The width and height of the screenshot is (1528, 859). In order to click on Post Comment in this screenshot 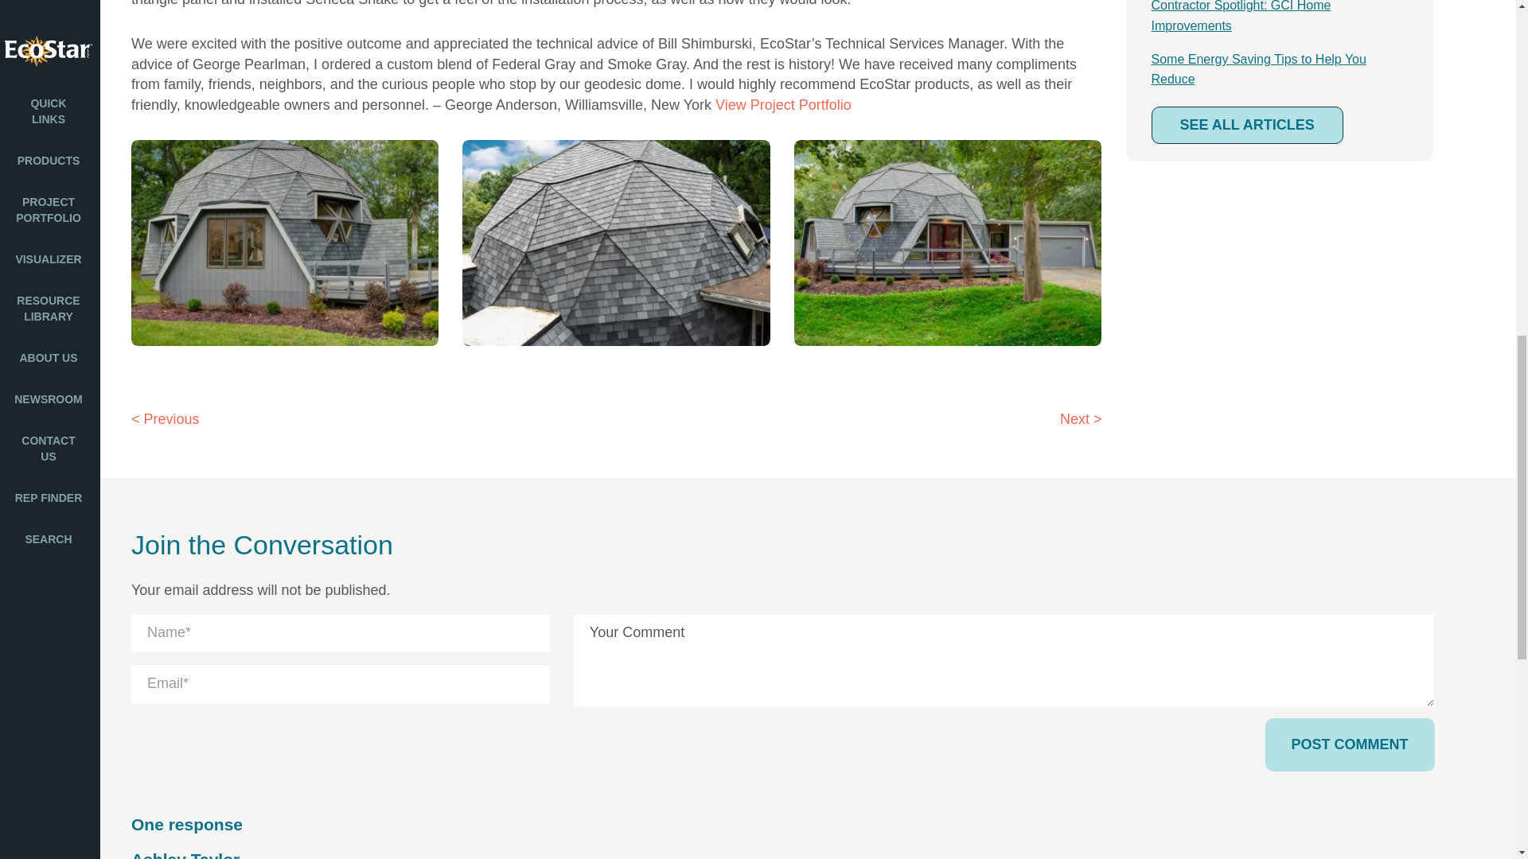, I will do `click(1350, 744)`.